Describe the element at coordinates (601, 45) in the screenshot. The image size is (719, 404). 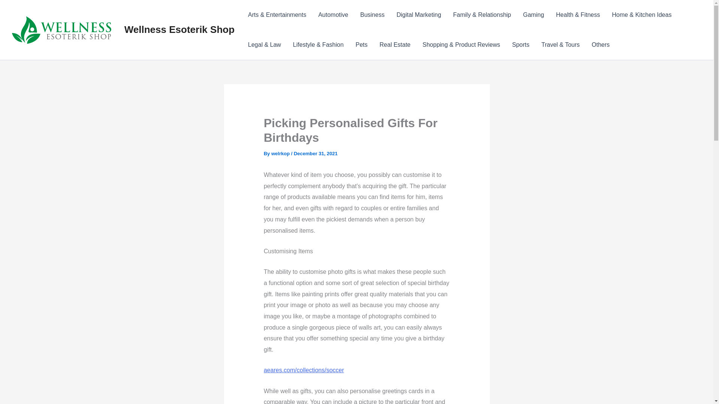
I see `Others` at that location.